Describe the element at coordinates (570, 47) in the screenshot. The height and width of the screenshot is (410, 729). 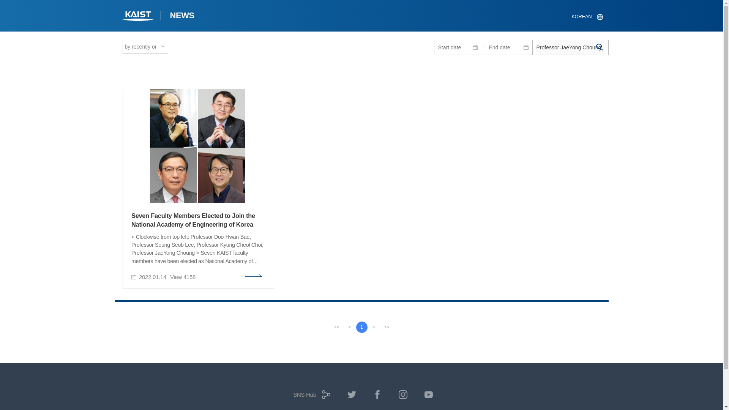
I see `Input a Keyword` at that location.